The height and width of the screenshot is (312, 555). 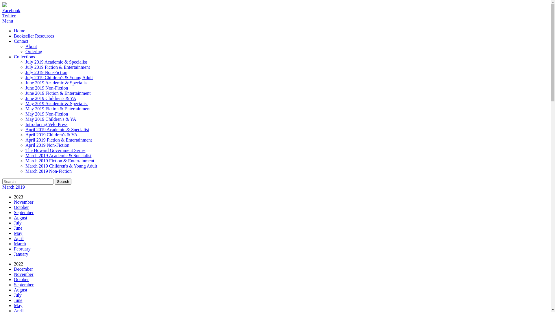 What do you see at coordinates (51, 119) in the screenshot?
I see `May 2019 Children's & YA` at bounding box center [51, 119].